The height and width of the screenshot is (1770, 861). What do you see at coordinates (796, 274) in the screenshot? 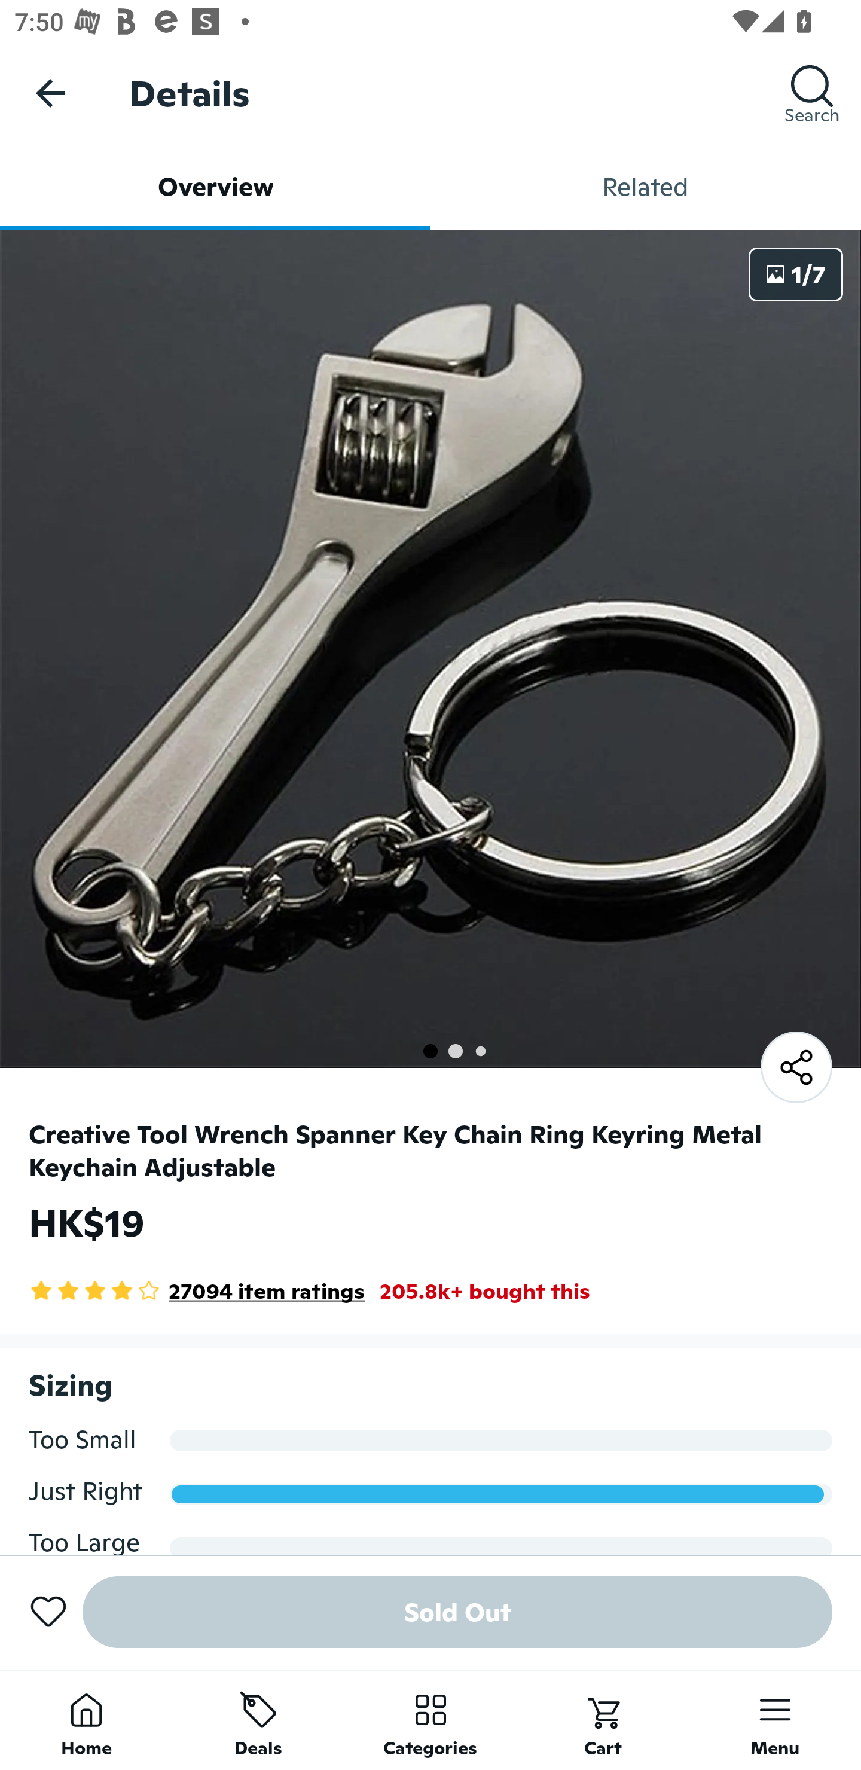
I see `1/7` at bounding box center [796, 274].